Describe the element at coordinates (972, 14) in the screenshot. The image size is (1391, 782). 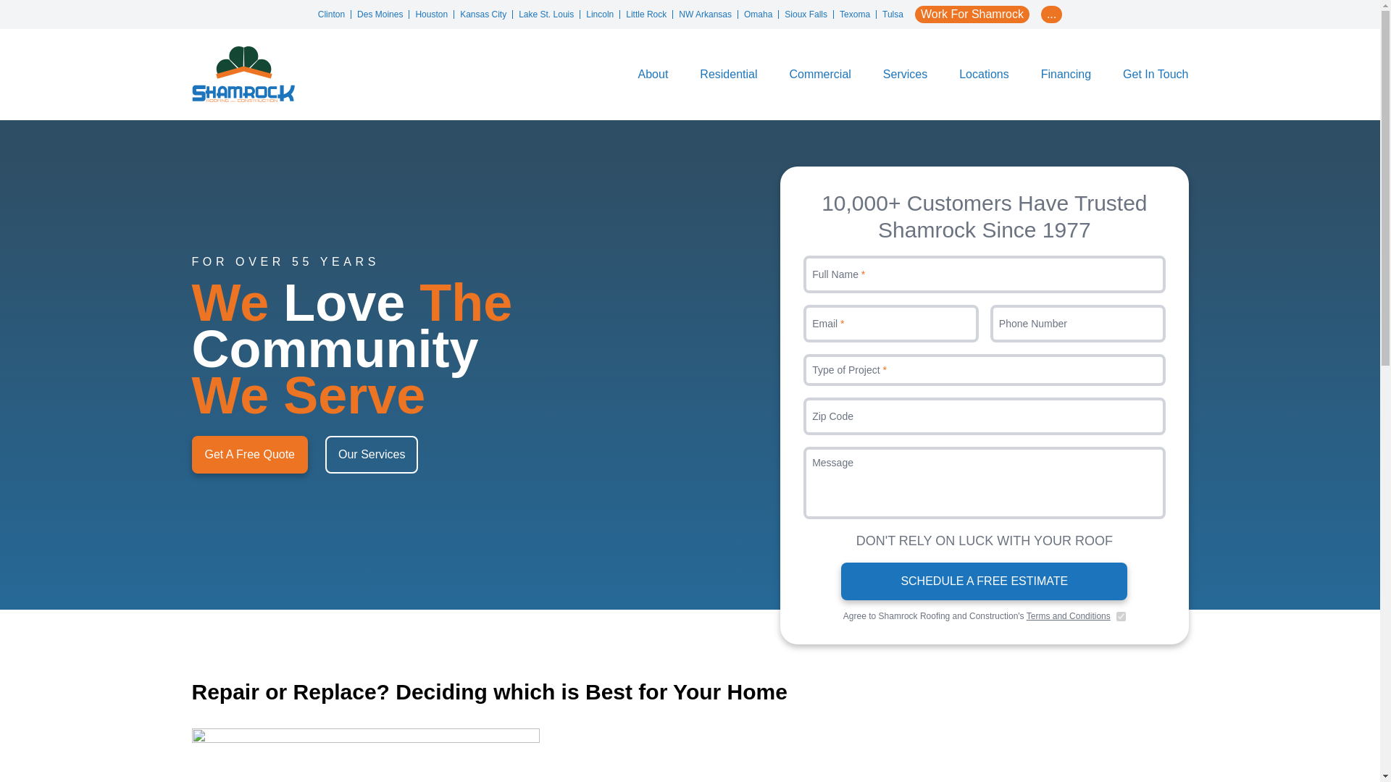
I see `Work For Shamrock` at that location.